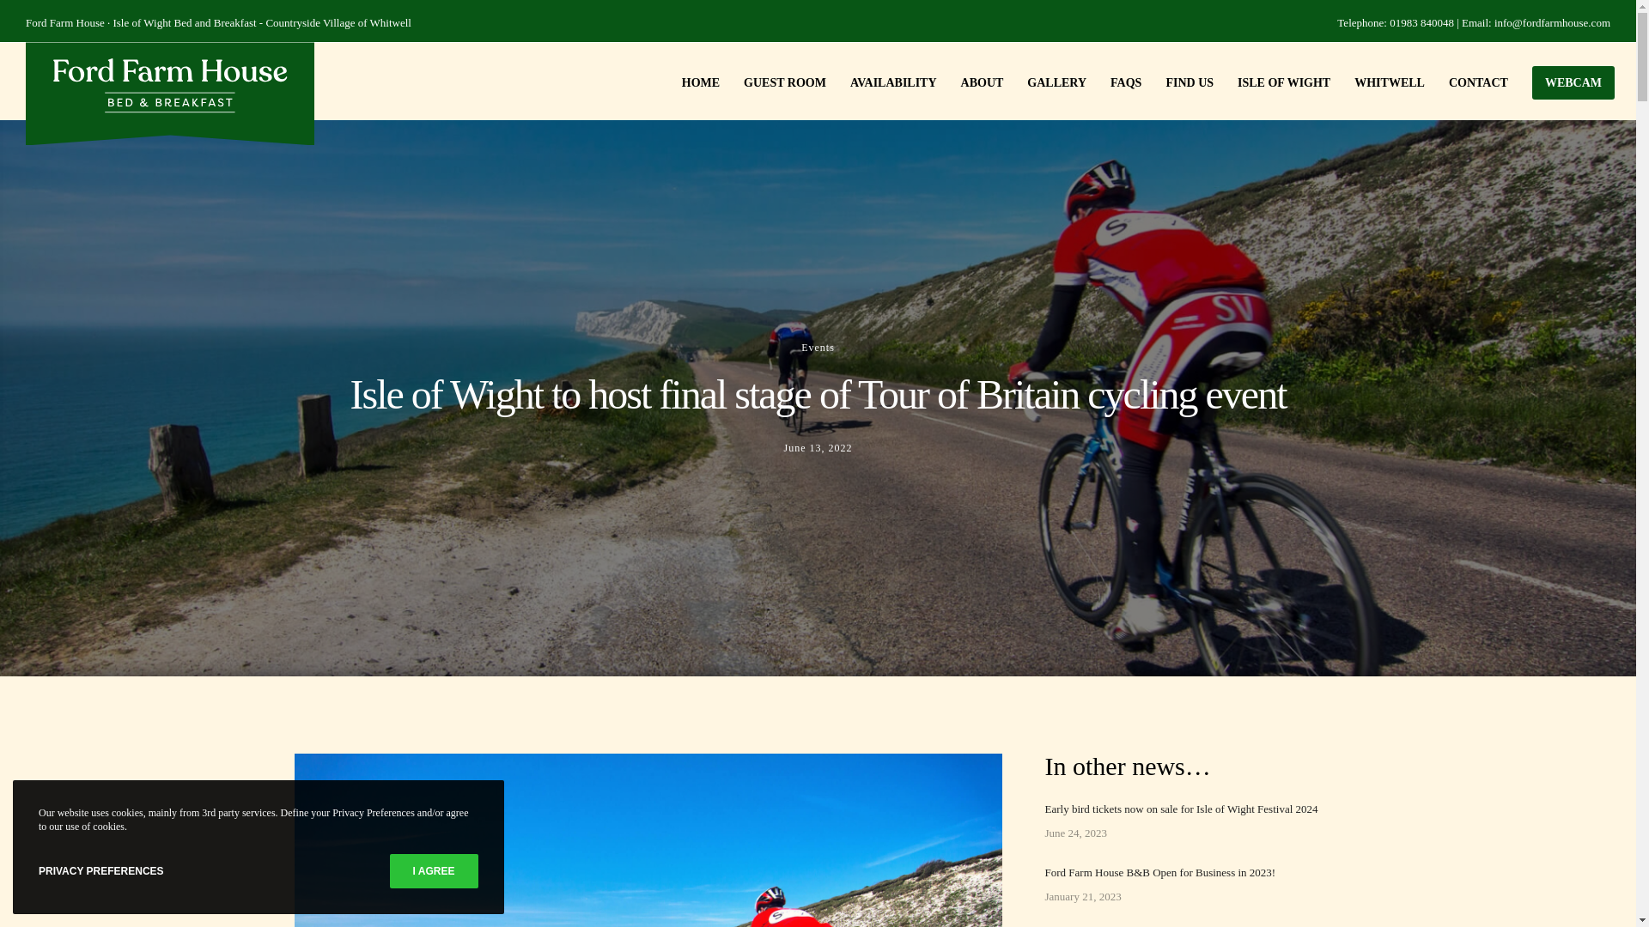 The height and width of the screenshot is (927, 1649). Describe the element at coordinates (818, 347) in the screenshot. I see `Events` at that location.